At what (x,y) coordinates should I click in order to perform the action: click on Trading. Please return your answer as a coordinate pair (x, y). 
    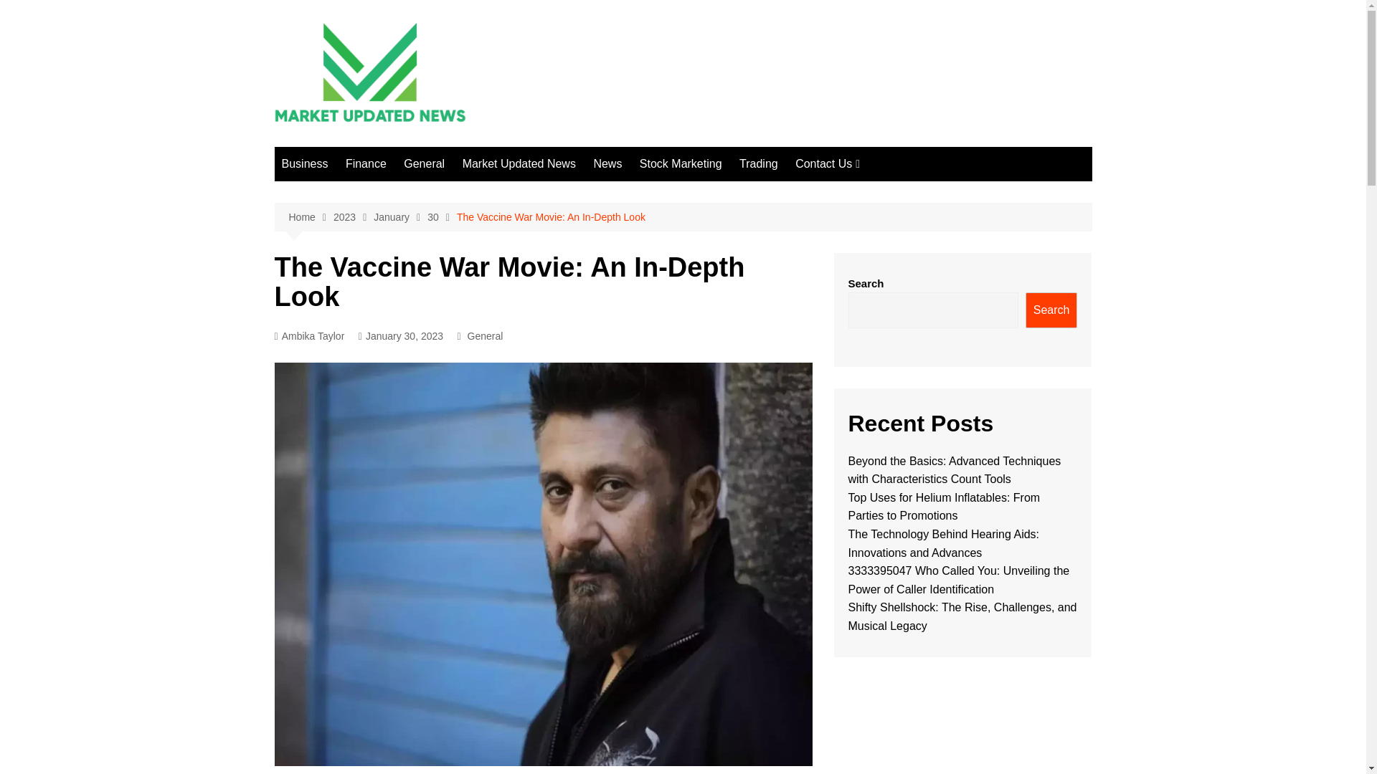
    Looking at the image, I should click on (759, 163).